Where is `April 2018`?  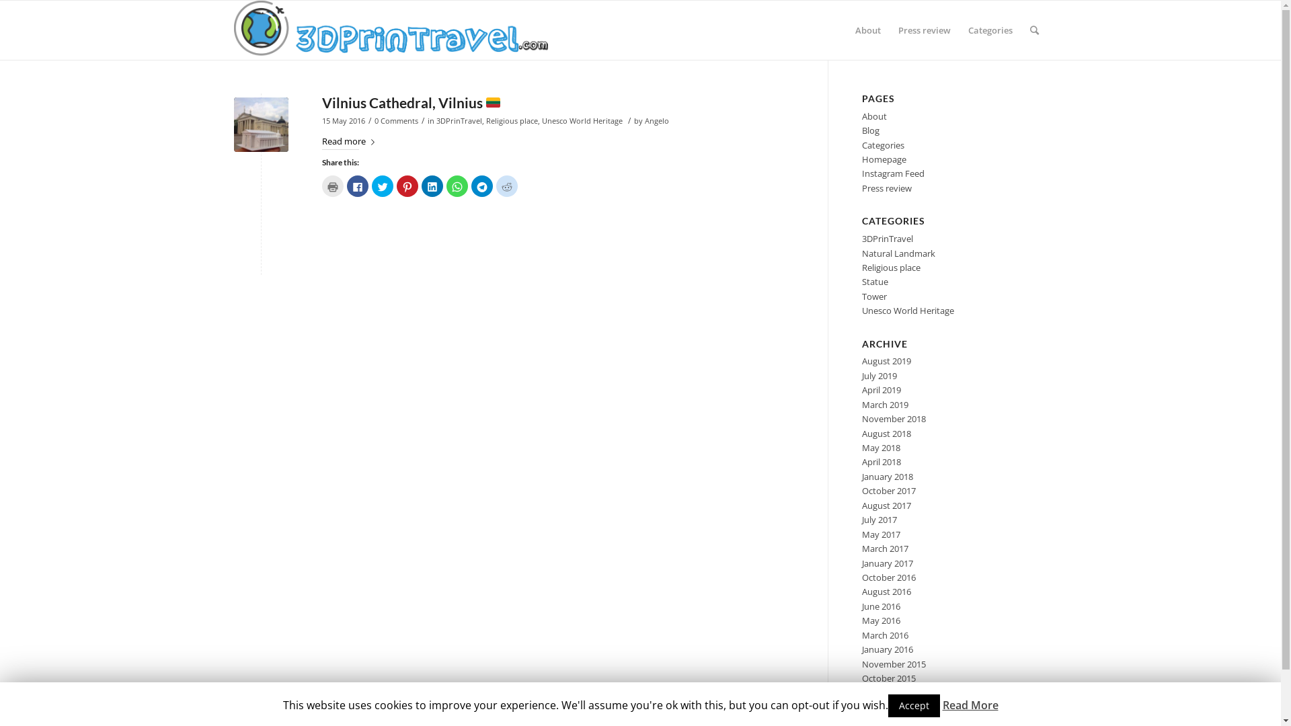
April 2018 is located at coordinates (882, 462).